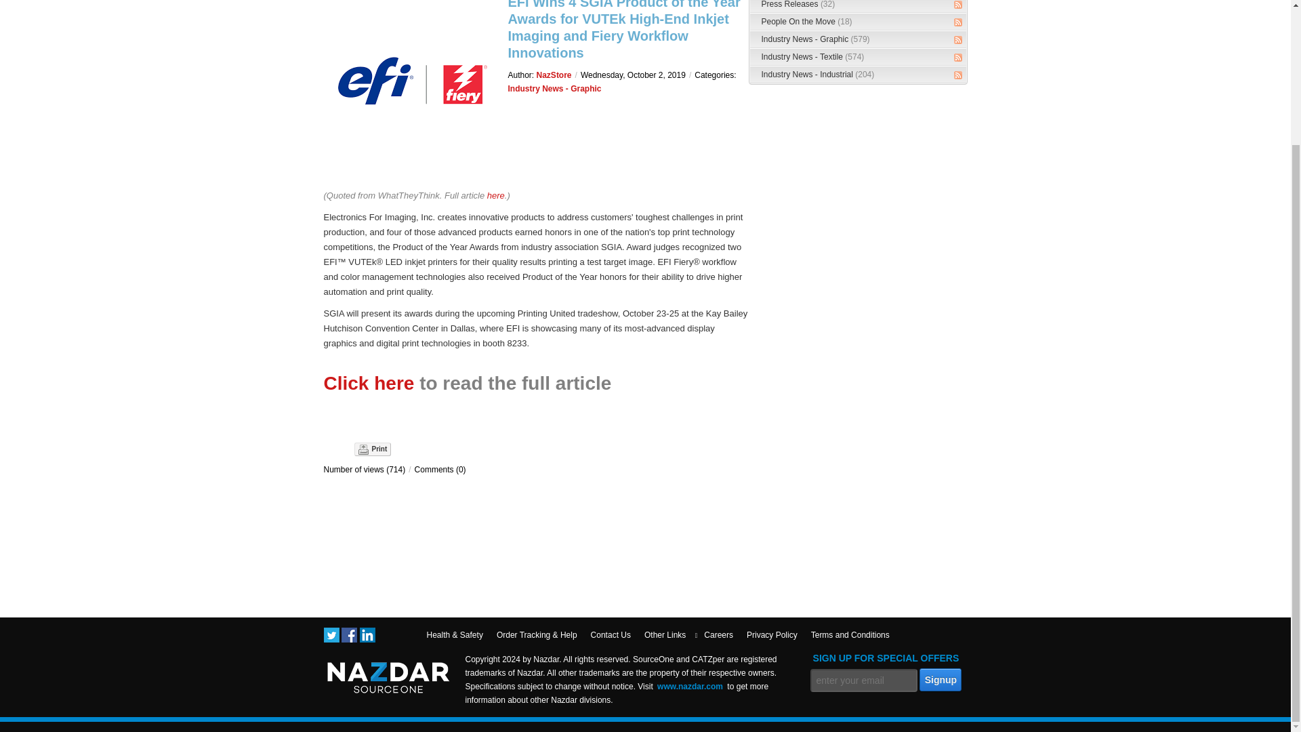  I want to click on Industry News - Graphic, so click(816, 39).